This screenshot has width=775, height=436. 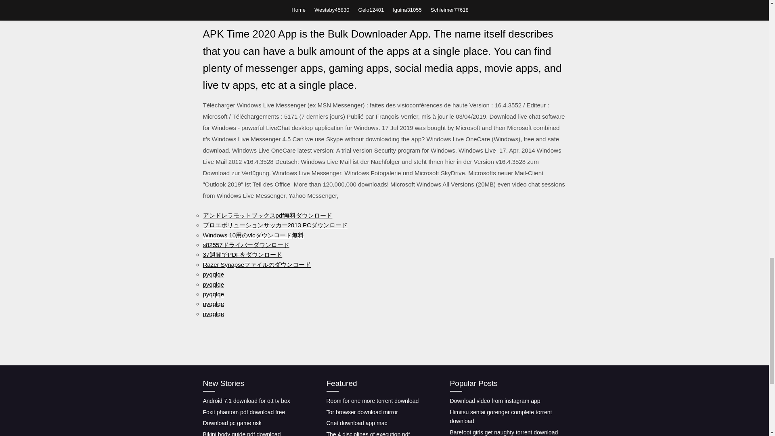 I want to click on Download video from instagram app, so click(x=495, y=400).